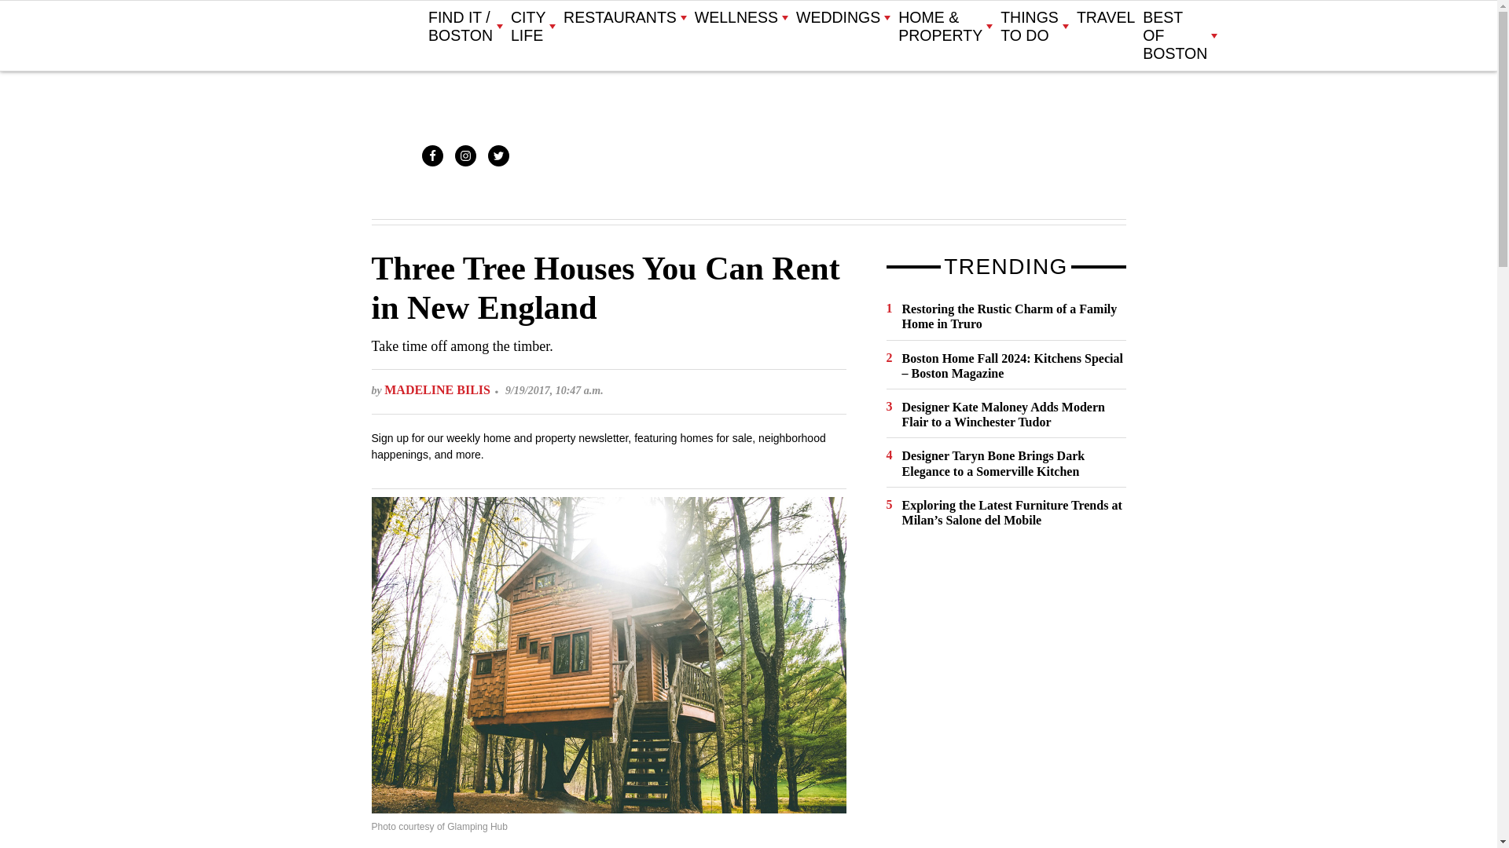  I want to click on THINGS TO DO, so click(1034, 27).